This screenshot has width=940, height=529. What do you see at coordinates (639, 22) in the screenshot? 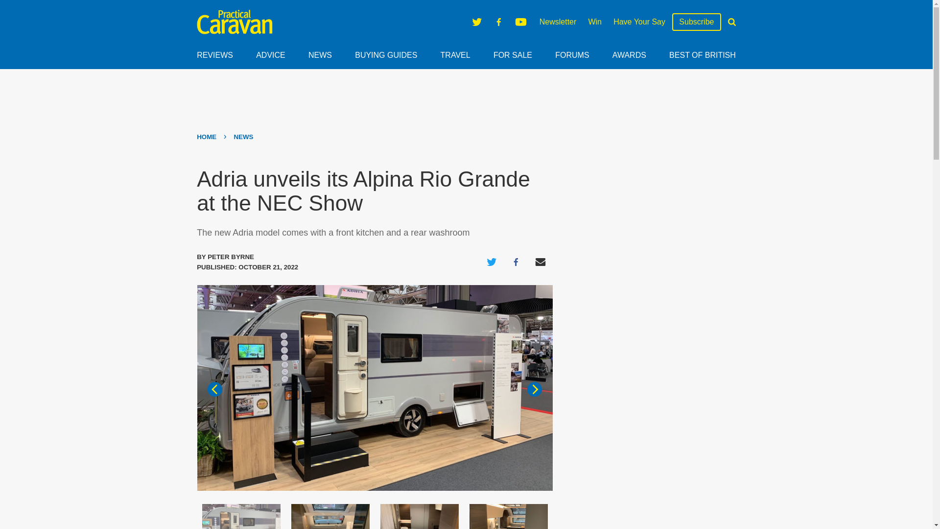
I see `Have Your Say` at bounding box center [639, 22].